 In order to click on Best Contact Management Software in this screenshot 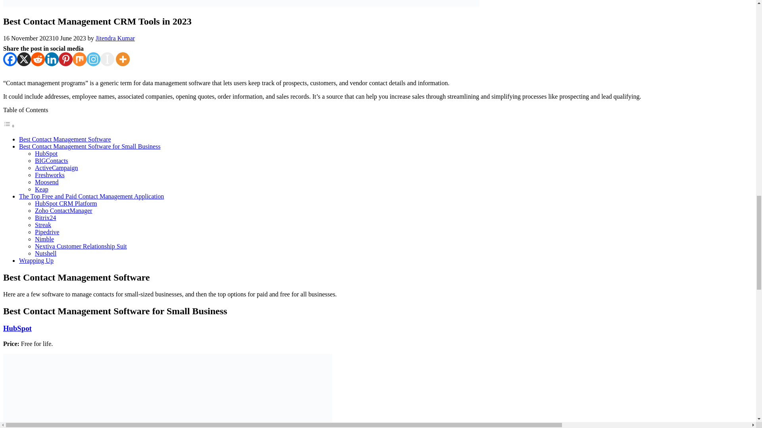, I will do `click(65, 139)`.